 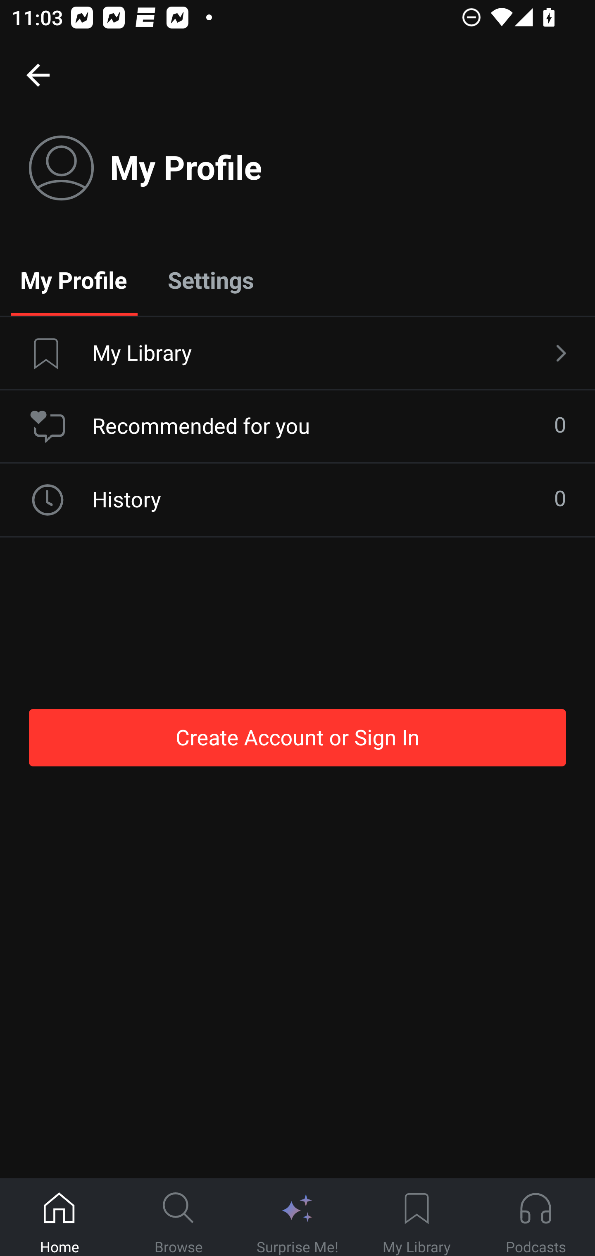 I want to click on Home, so click(x=59, y=1218).